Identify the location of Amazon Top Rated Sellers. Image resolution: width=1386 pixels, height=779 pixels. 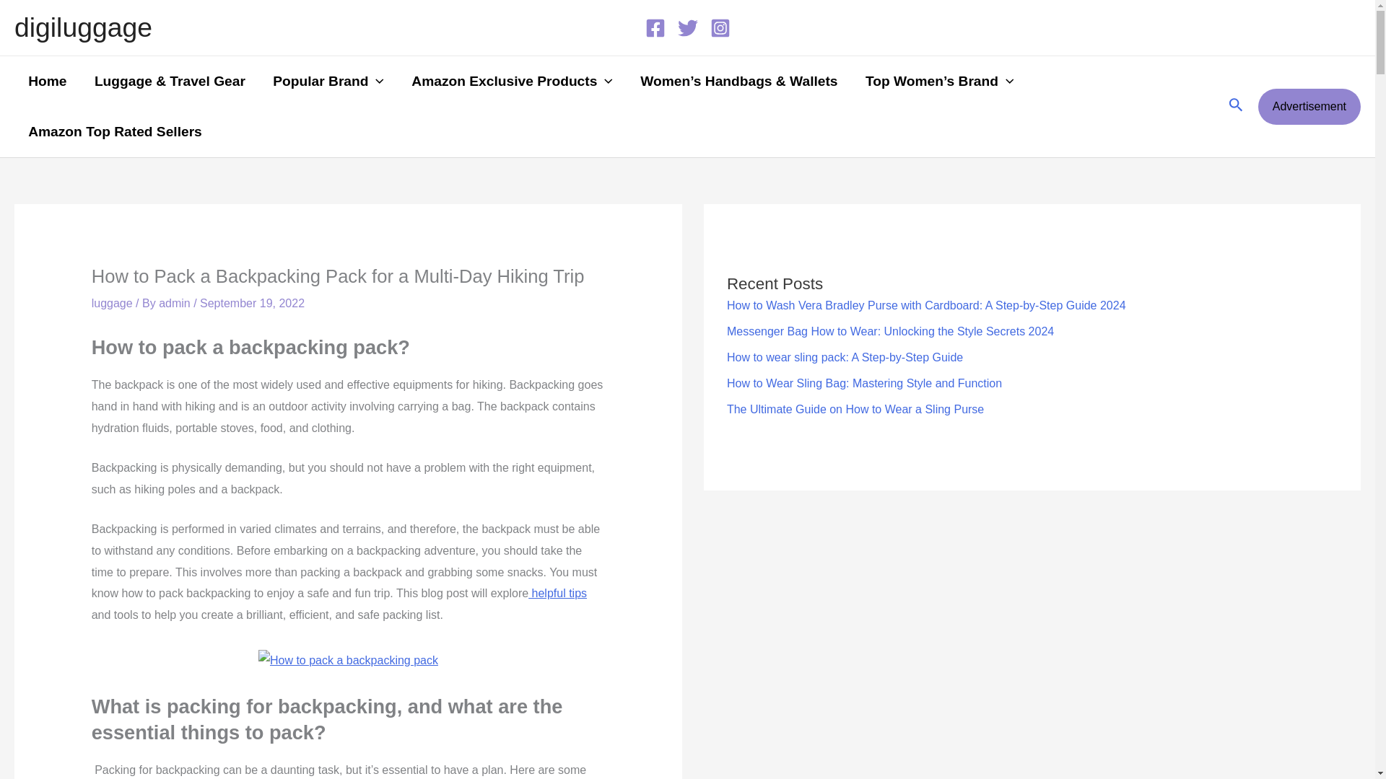
(115, 131).